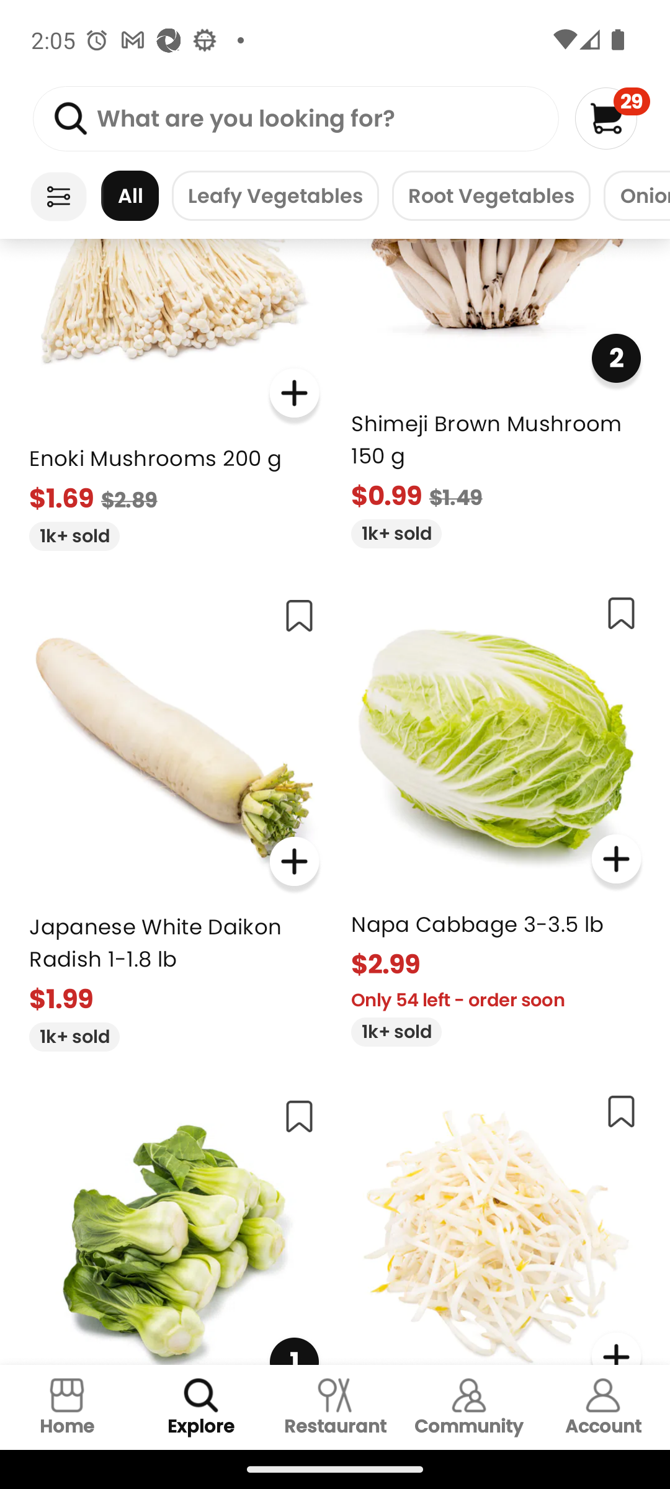  What do you see at coordinates (295, 119) in the screenshot?
I see `What are you looking for?` at bounding box center [295, 119].